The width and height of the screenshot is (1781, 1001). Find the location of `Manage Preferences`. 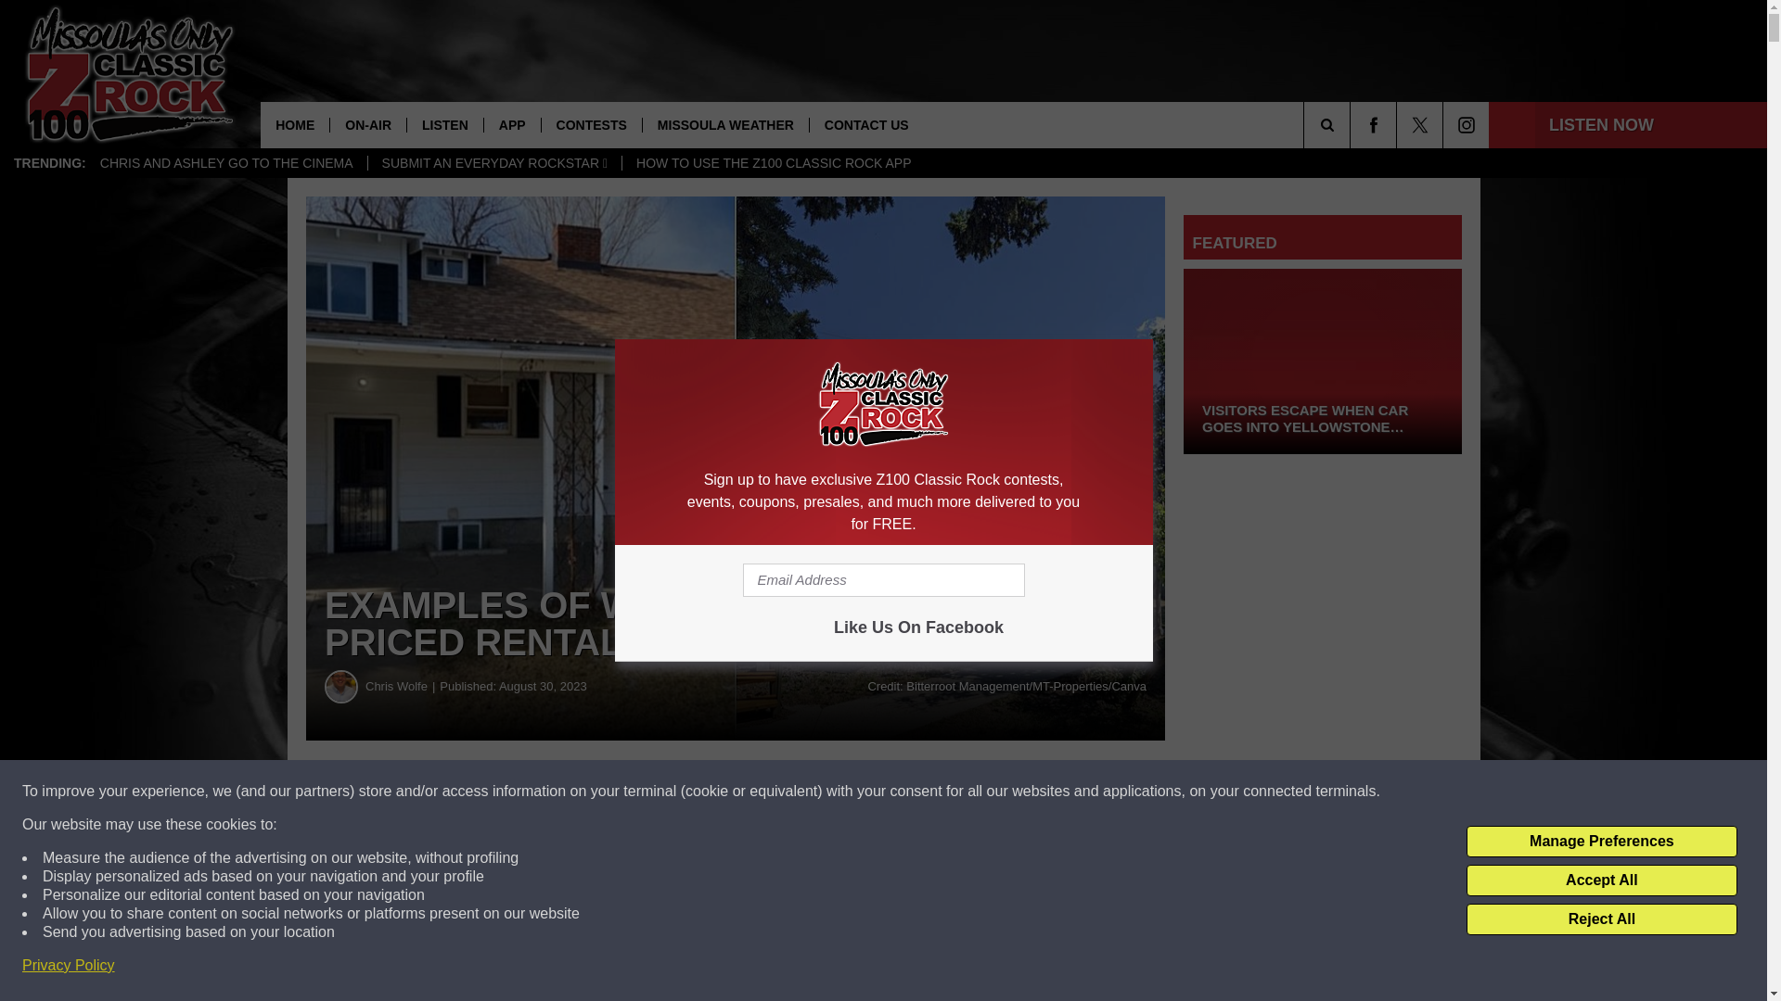

Manage Preferences is located at coordinates (1601, 842).